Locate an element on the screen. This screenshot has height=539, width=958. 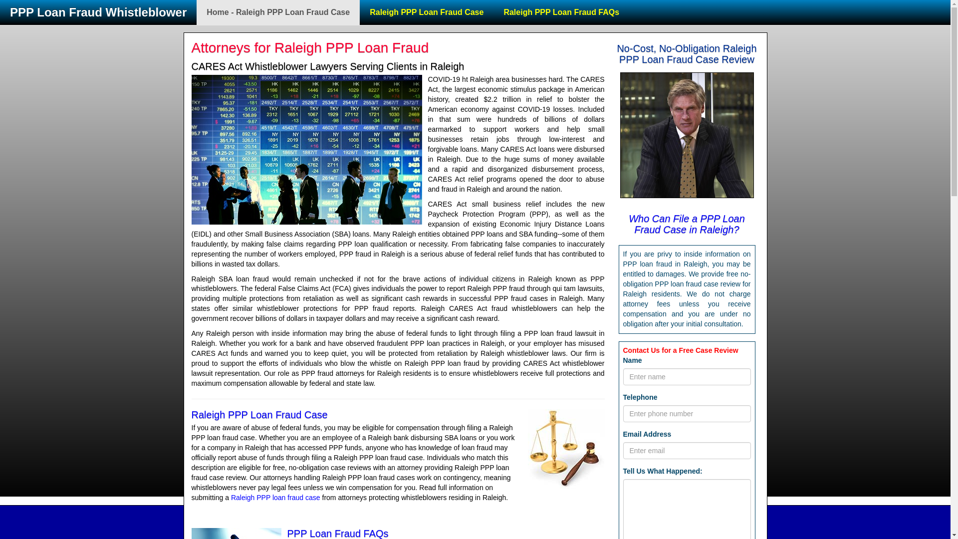
Home - Raleigh PPP Loan Fraud Case is located at coordinates (278, 12).